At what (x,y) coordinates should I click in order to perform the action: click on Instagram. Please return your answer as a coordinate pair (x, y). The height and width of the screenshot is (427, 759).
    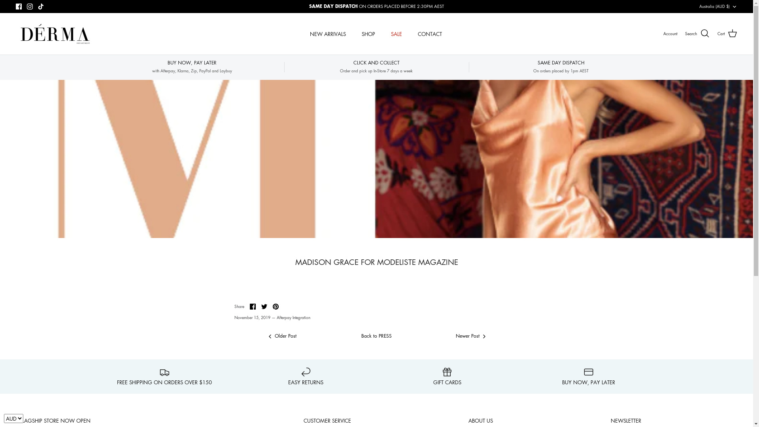
    Looking at the image, I should click on (30, 6).